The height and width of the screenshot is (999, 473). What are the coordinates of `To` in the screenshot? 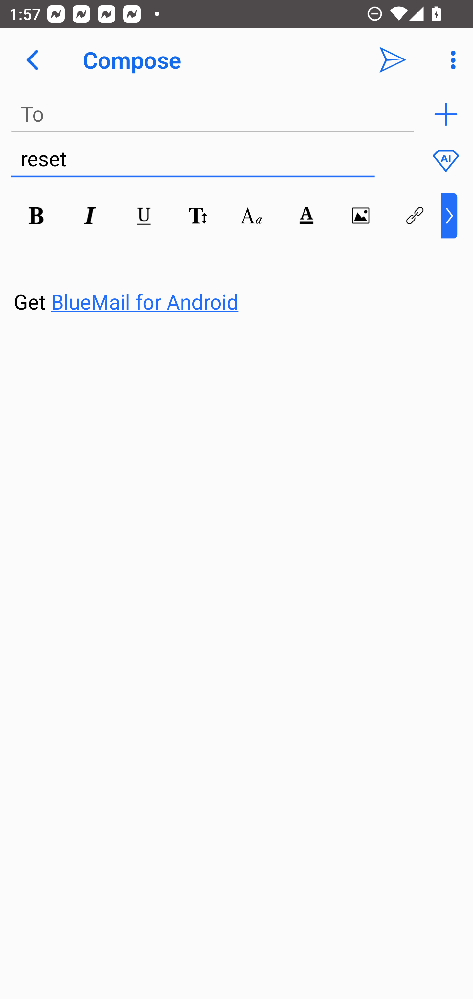 It's located at (213, 114).